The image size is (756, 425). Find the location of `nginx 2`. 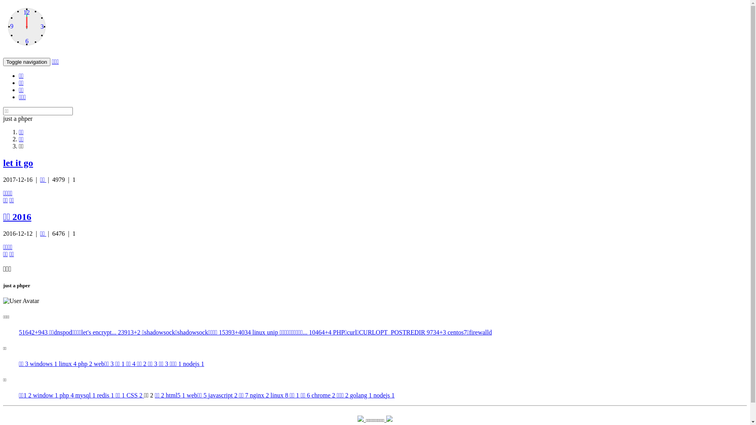

nginx 2 is located at coordinates (260, 395).